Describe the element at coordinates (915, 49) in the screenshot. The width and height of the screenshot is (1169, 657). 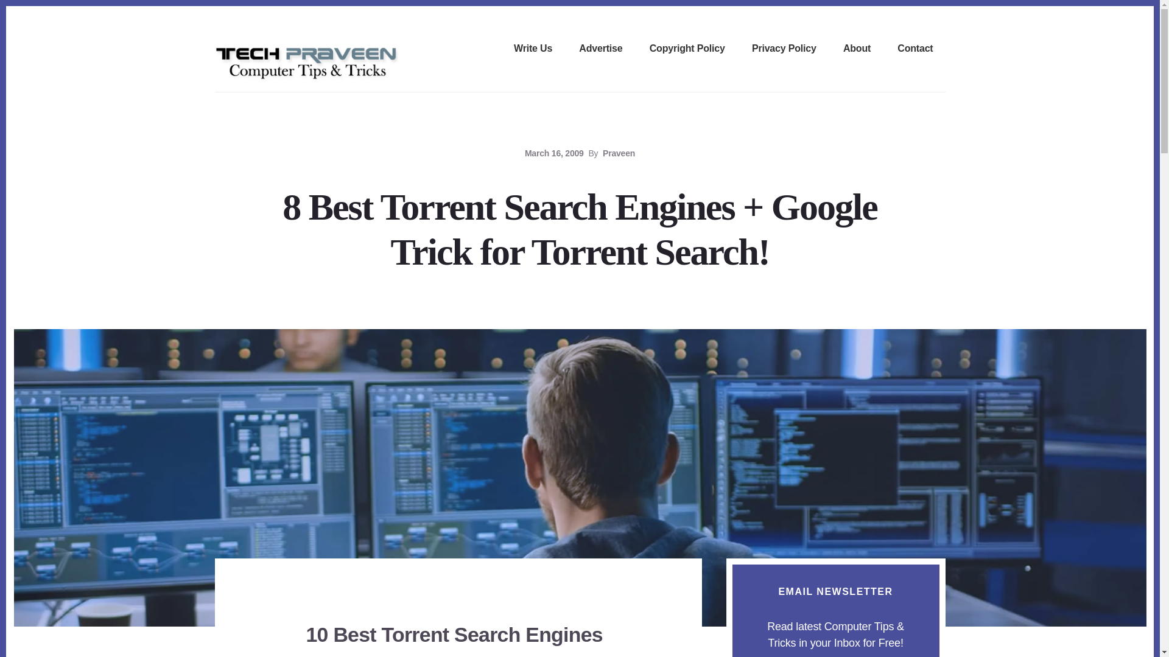
I see `Contact` at that location.